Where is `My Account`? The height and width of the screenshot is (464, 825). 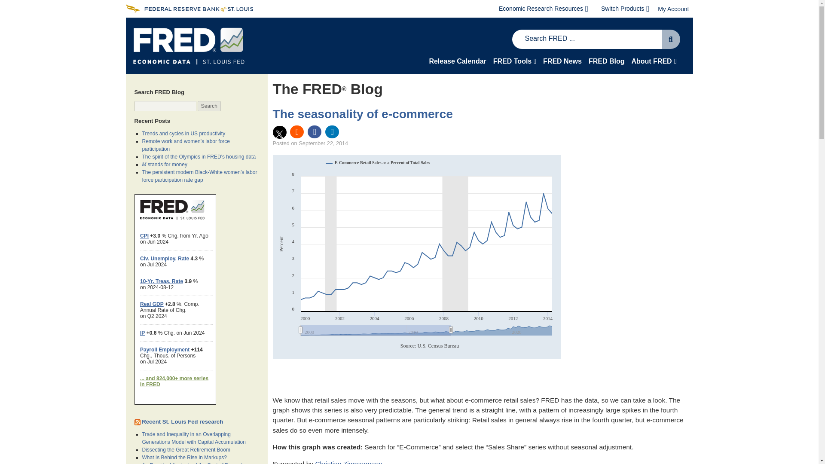
My Account is located at coordinates (673, 9).